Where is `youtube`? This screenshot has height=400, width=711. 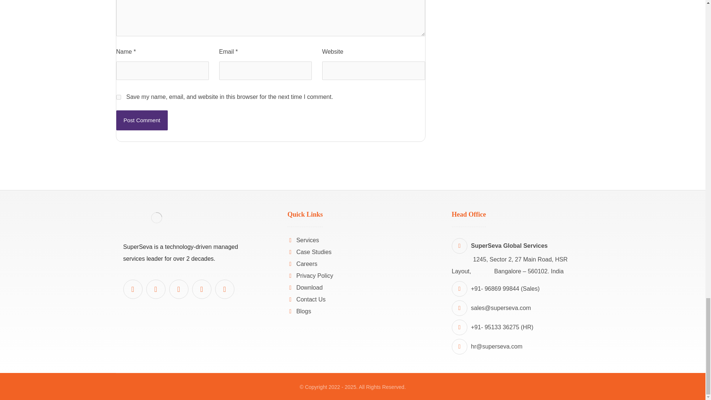
youtube is located at coordinates (155, 289).